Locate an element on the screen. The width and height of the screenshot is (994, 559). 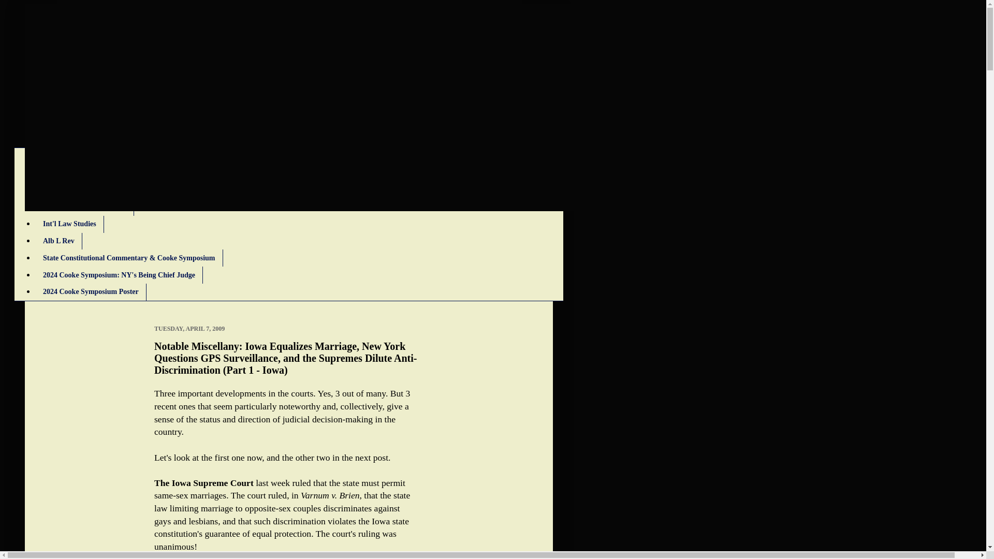
Home is located at coordinates (52, 156).